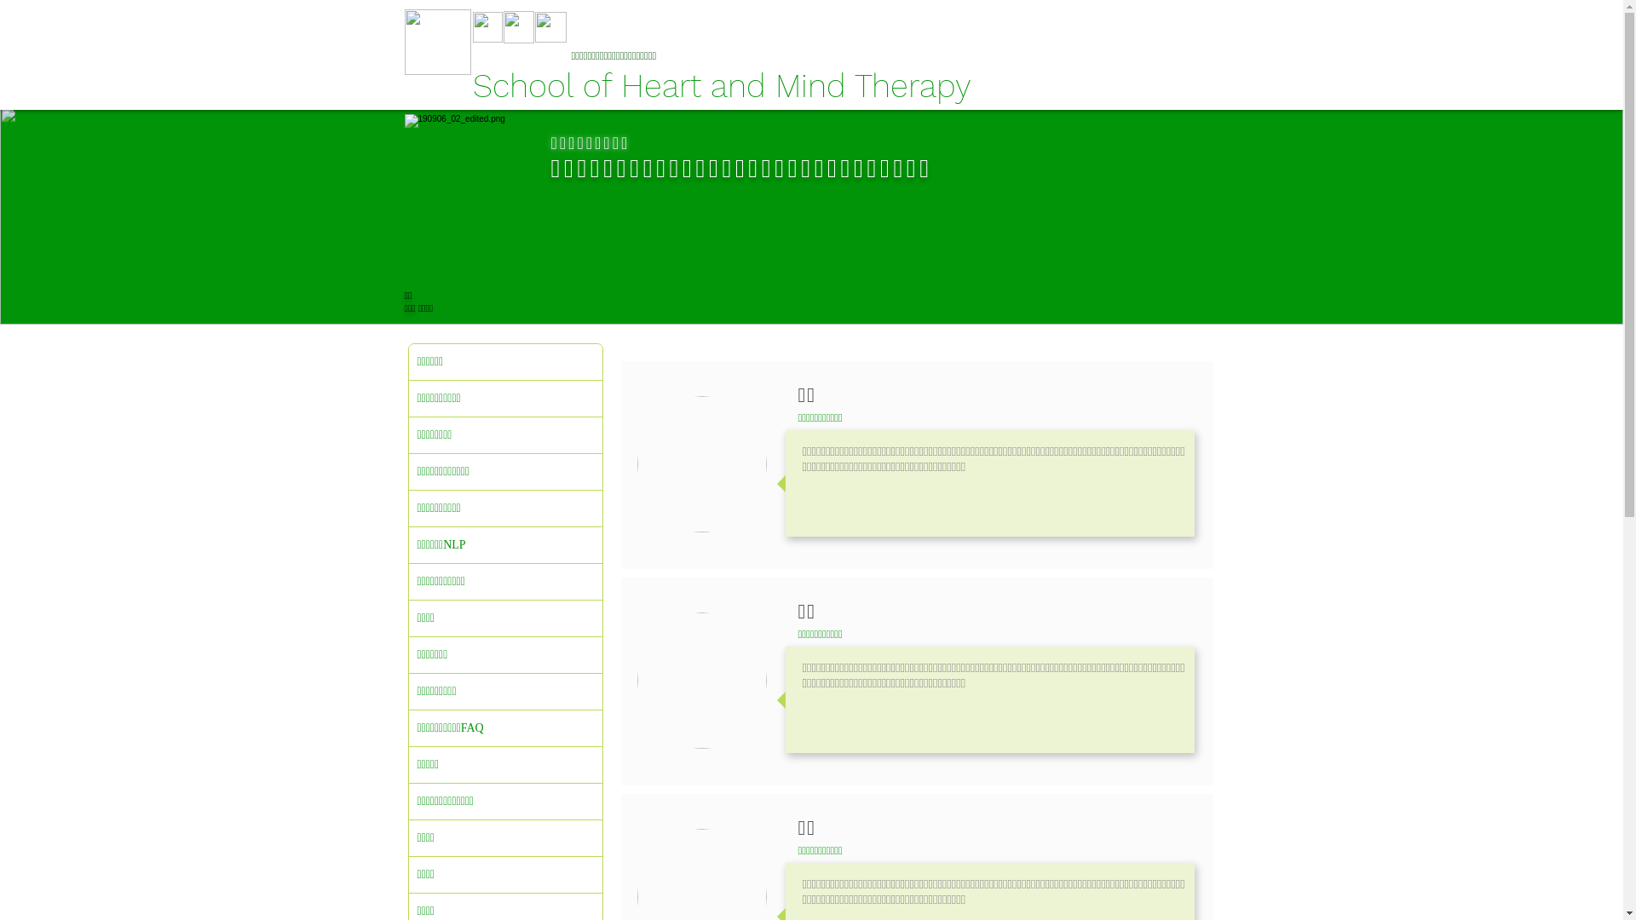 Image resolution: width=1636 pixels, height=920 pixels. I want to click on School of Heart and Mind Therapy  , so click(731, 84).